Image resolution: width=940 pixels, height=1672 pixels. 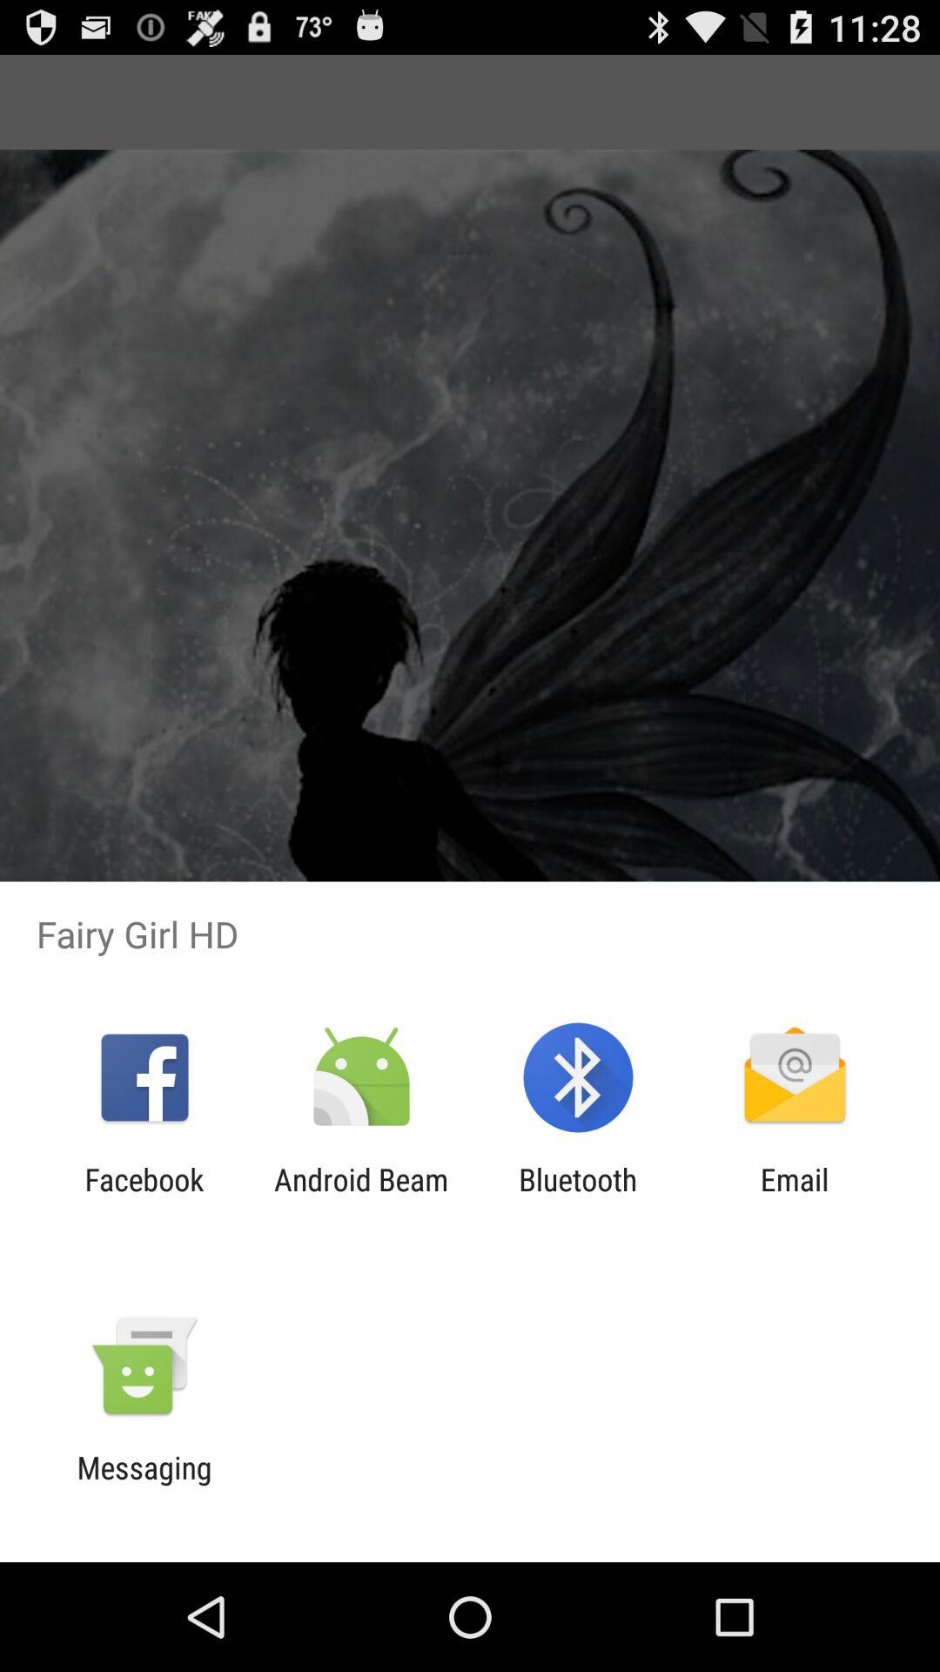 I want to click on select icon to the right of the bluetooth, so click(x=794, y=1197).